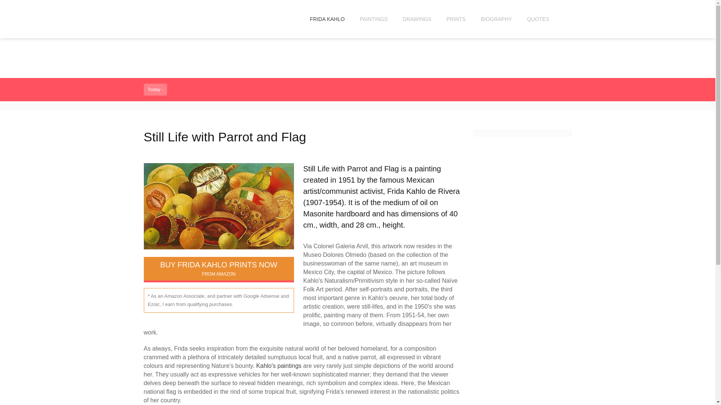  What do you see at coordinates (538, 19) in the screenshot?
I see `QUOTES` at bounding box center [538, 19].